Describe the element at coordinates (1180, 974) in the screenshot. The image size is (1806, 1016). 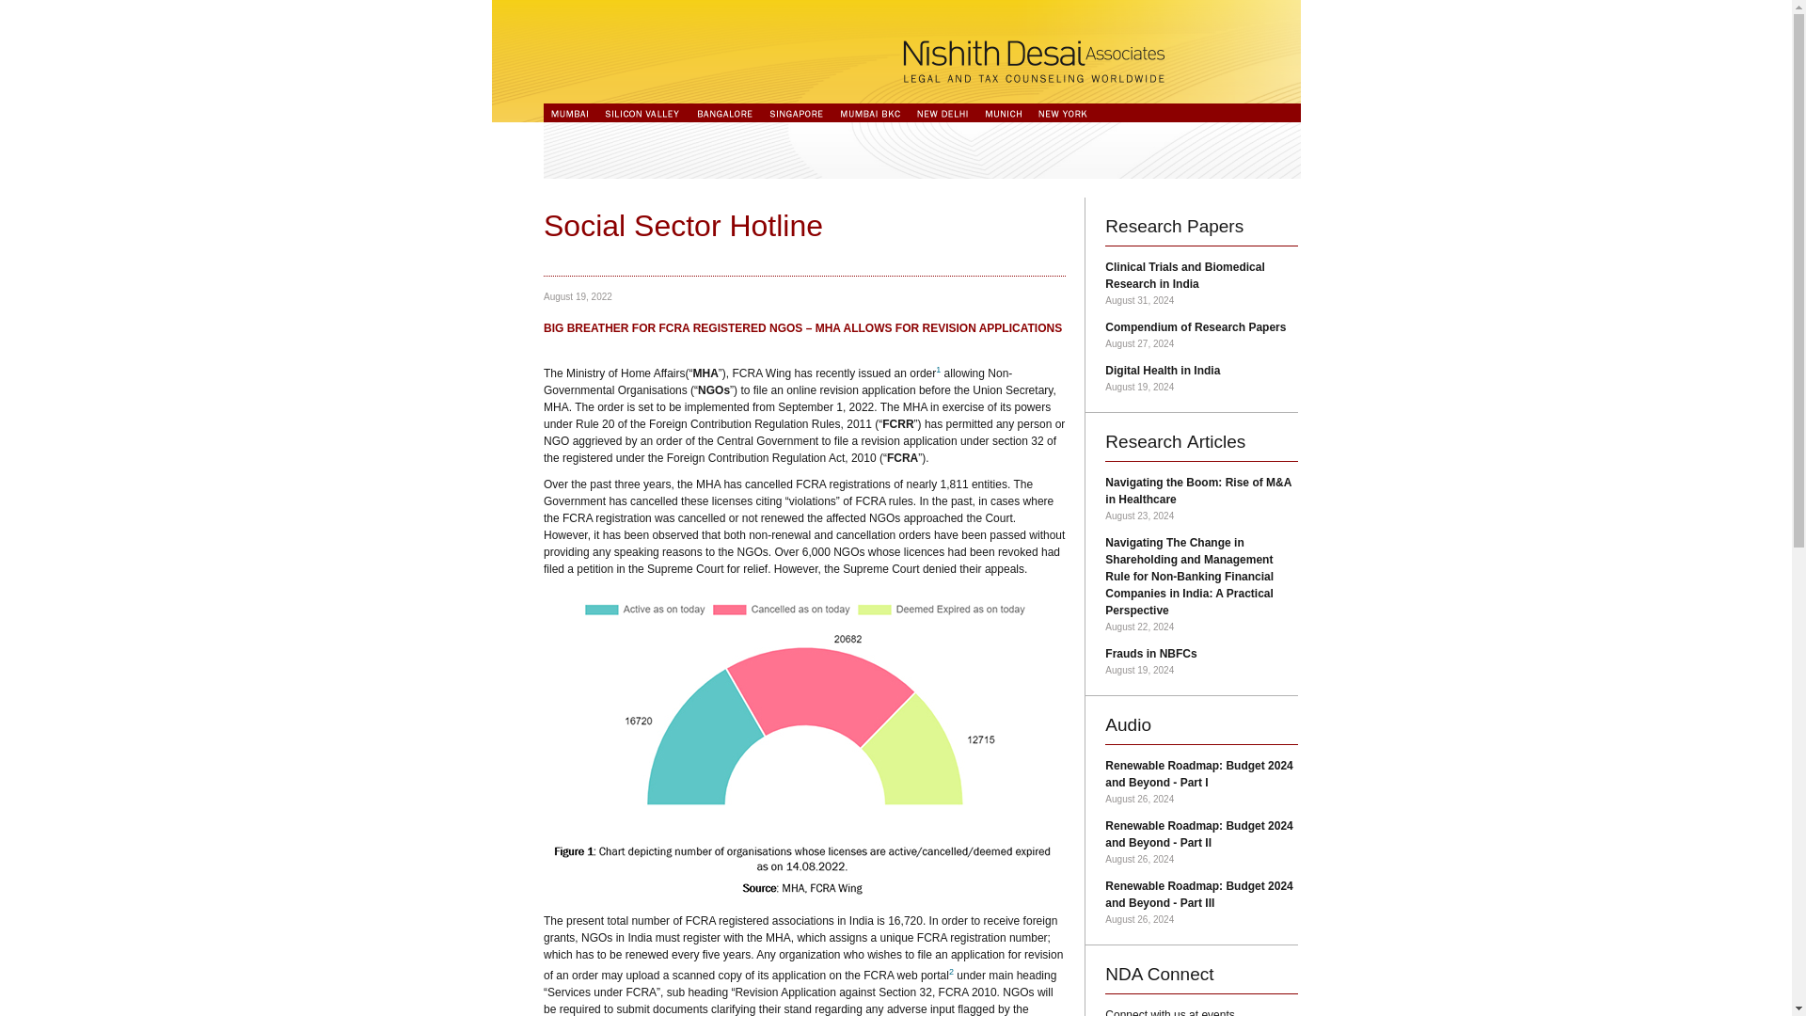
I see `Connect` at that location.